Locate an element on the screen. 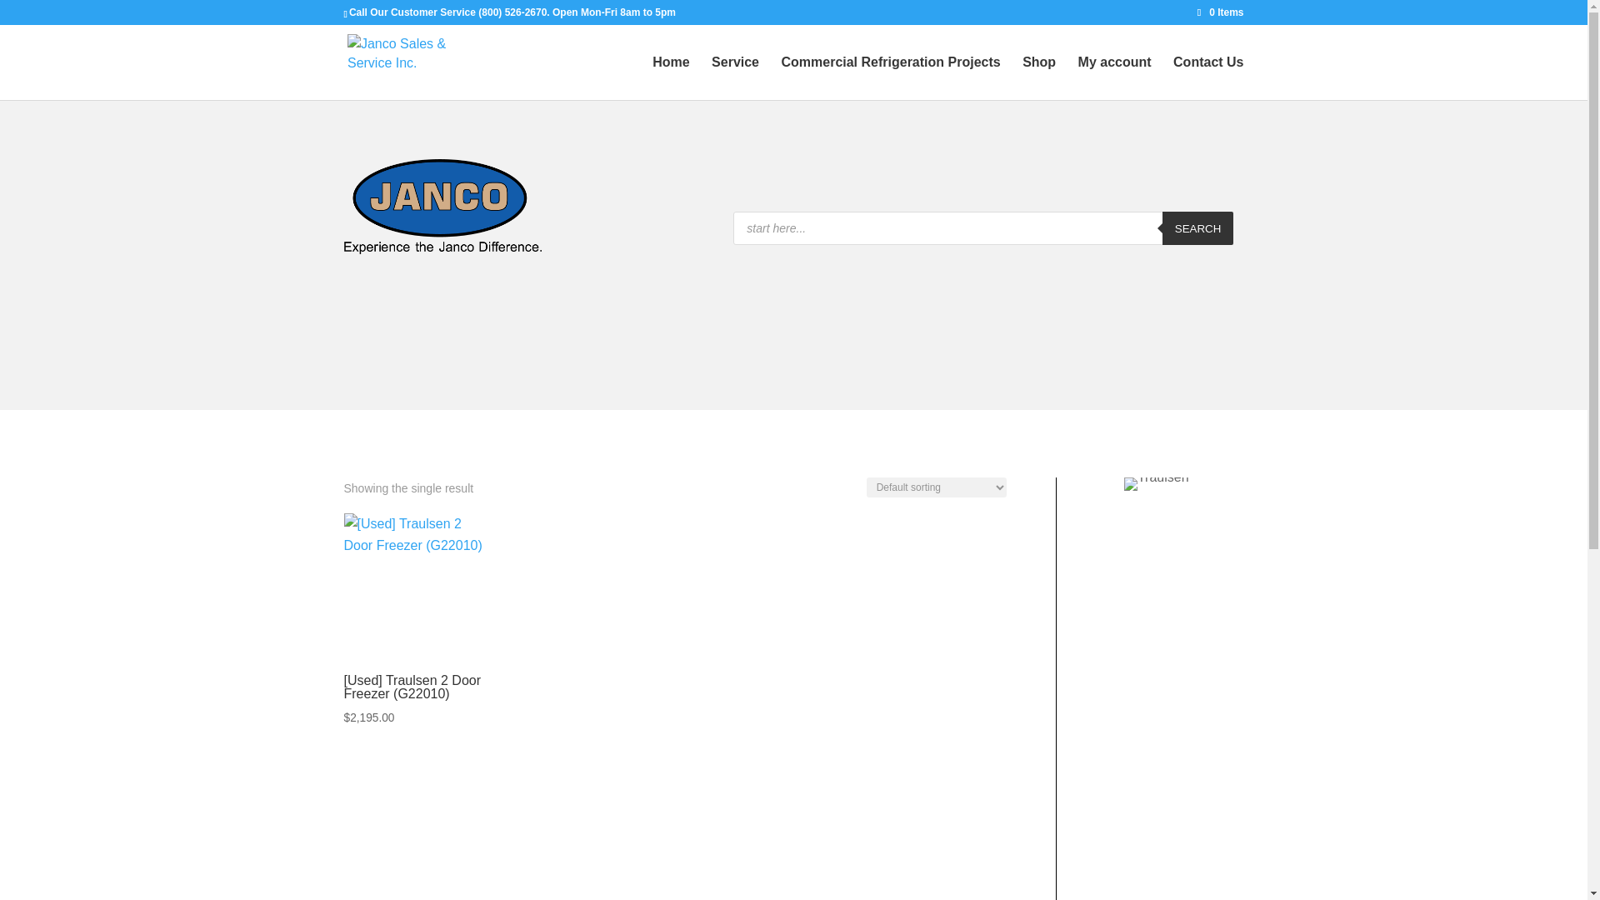 Image resolution: width=1600 pixels, height=900 pixels. SEARCH is located at coordinates (1198, 227).